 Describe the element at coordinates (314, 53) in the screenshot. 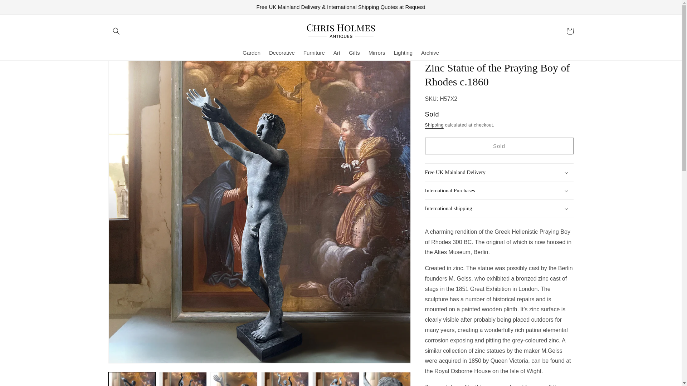

I see `Furniture` at that location.